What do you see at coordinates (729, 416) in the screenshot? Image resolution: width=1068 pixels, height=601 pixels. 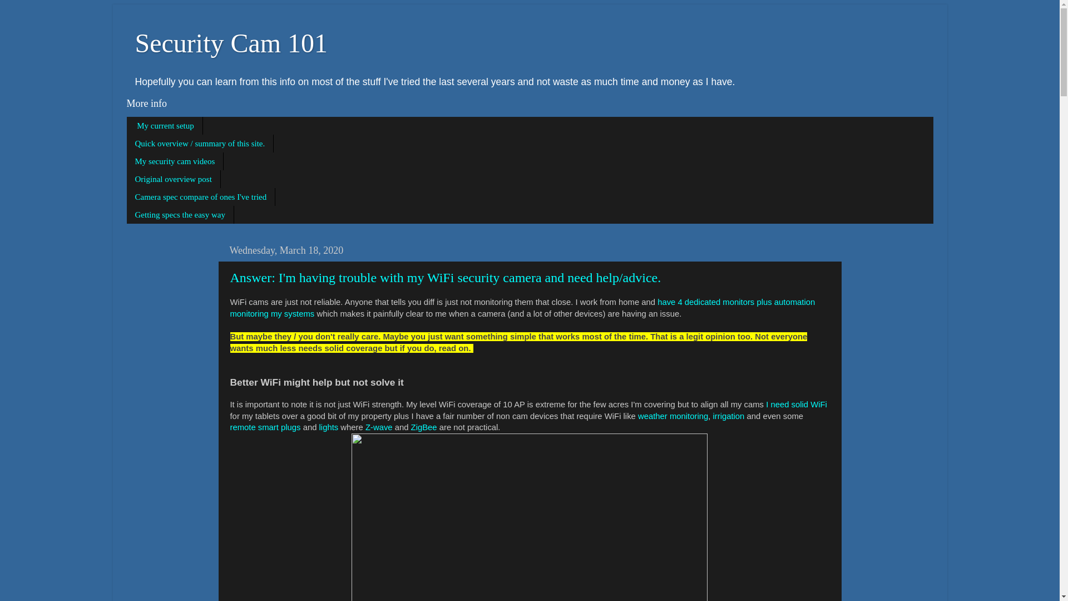 I see `irrigation` at bounding box center [729, 416].